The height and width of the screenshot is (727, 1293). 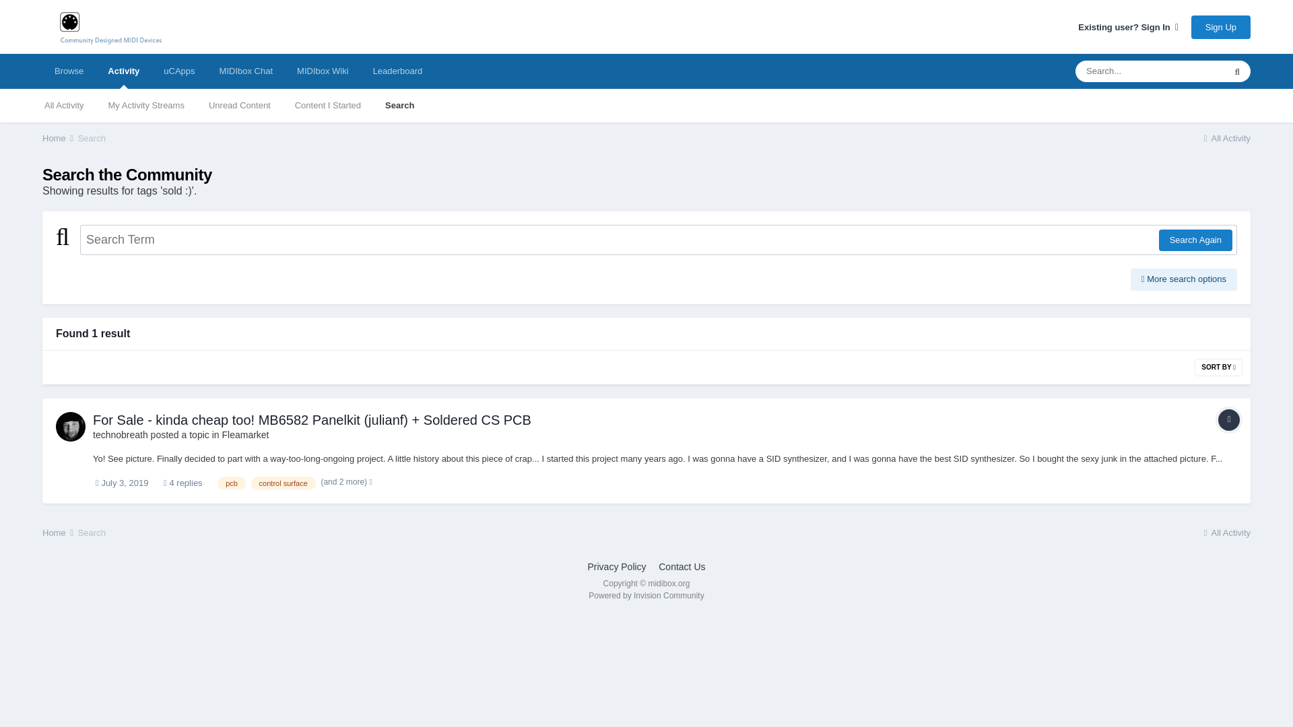 What do you see at coordinates (245, 71) in the screenshot?
I see `MIDIbox Chat` at bounding box center [245, 71].